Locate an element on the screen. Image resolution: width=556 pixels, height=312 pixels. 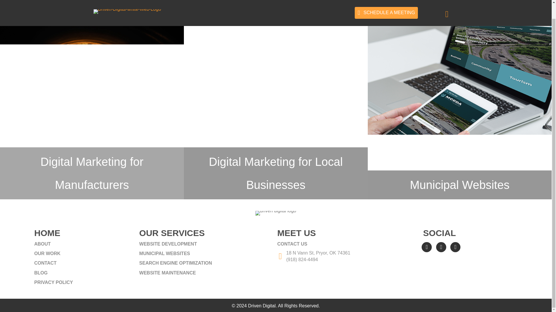
CONTACT is located at coordinates (85, 263).